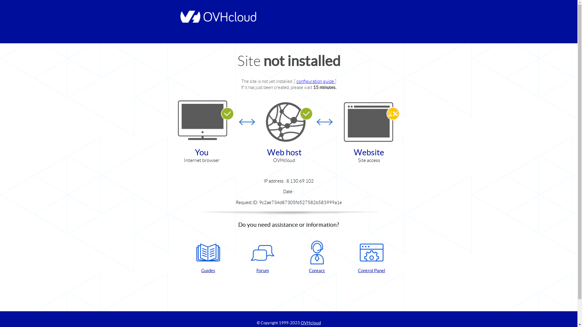 Image resolution: width=582 pixels, height=327 pixels. I want to click on Guides, so click(208, 257).